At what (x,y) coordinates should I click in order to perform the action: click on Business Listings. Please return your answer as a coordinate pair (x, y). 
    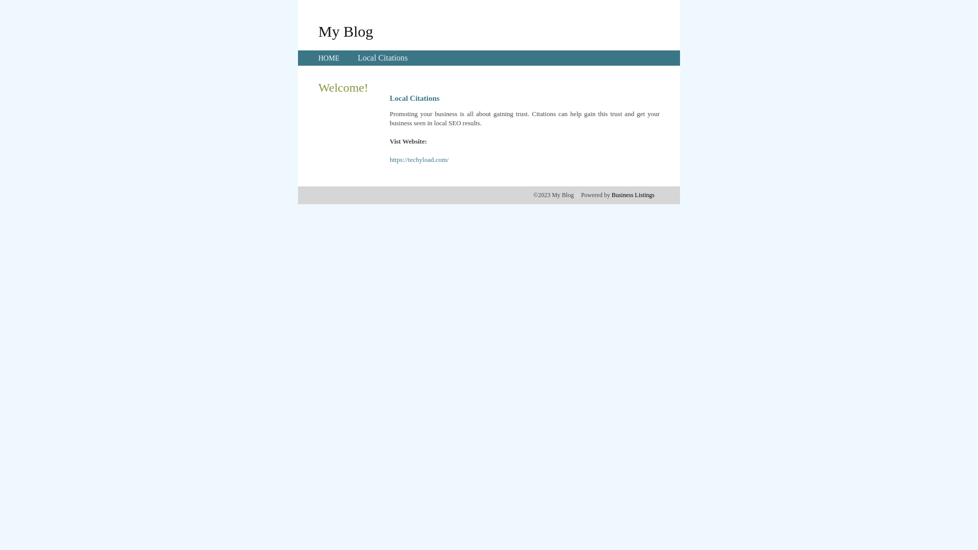
    Looking at the image, I should click on (633, 195).